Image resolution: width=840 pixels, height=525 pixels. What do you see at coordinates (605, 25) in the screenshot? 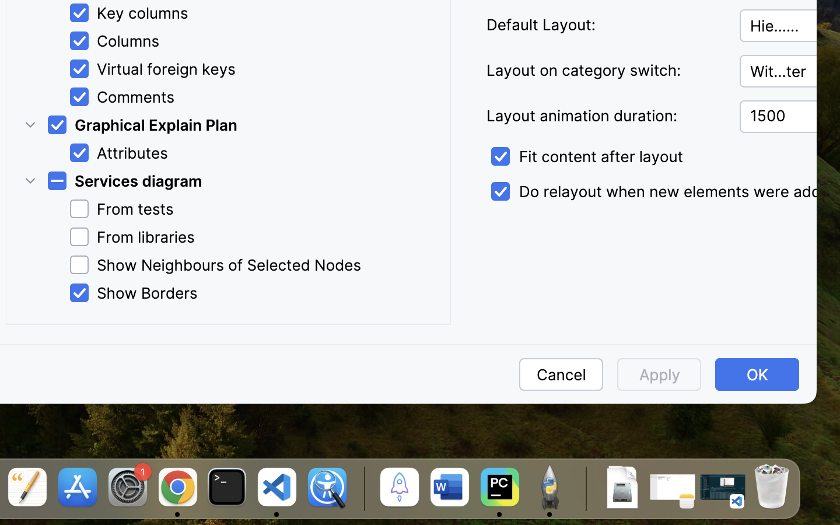
I see `Default Layout:` at bounding box center [605, 25].